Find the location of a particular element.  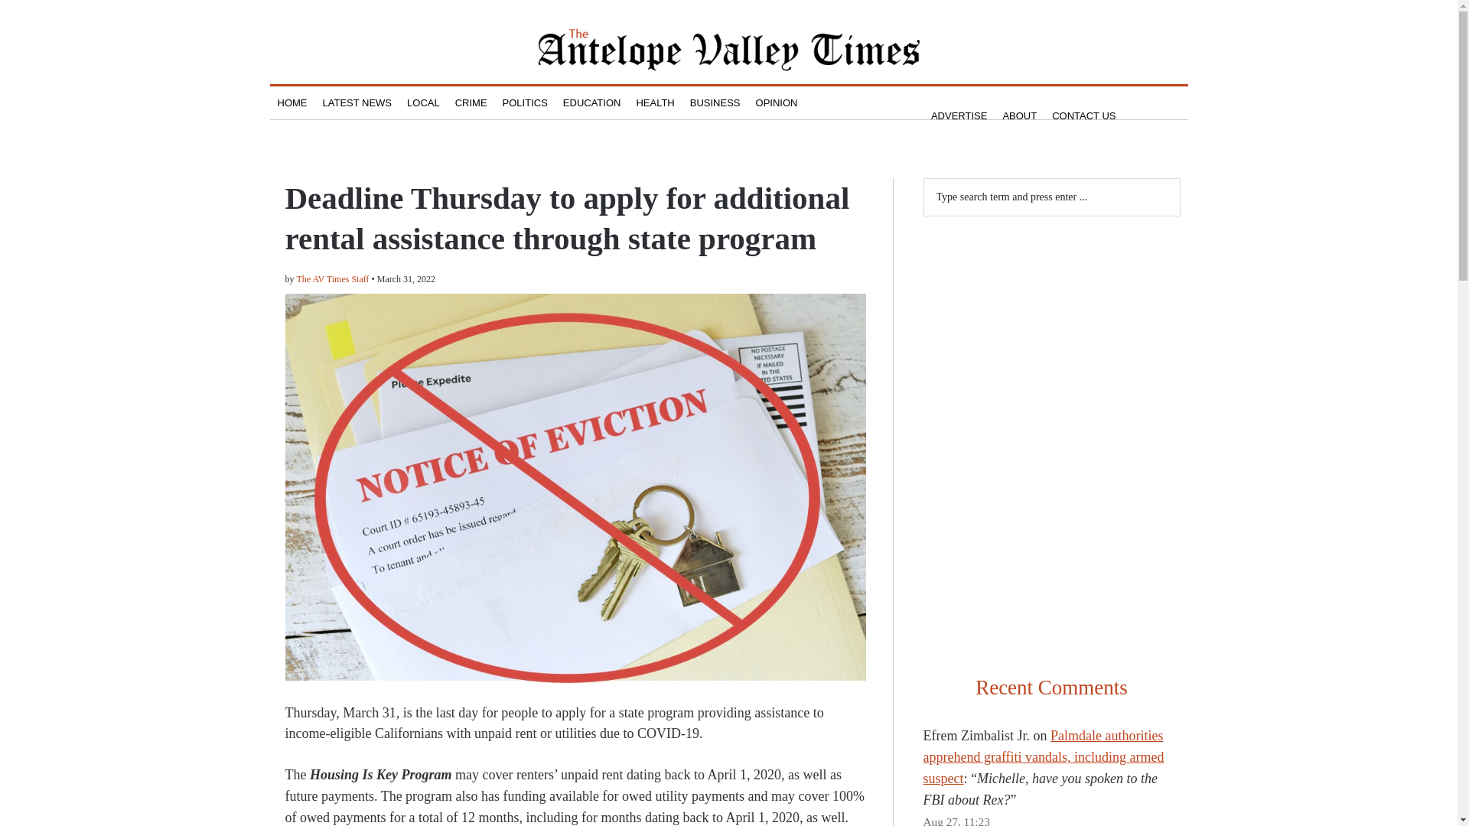

HEALTH is located at coordinates (655, 102).